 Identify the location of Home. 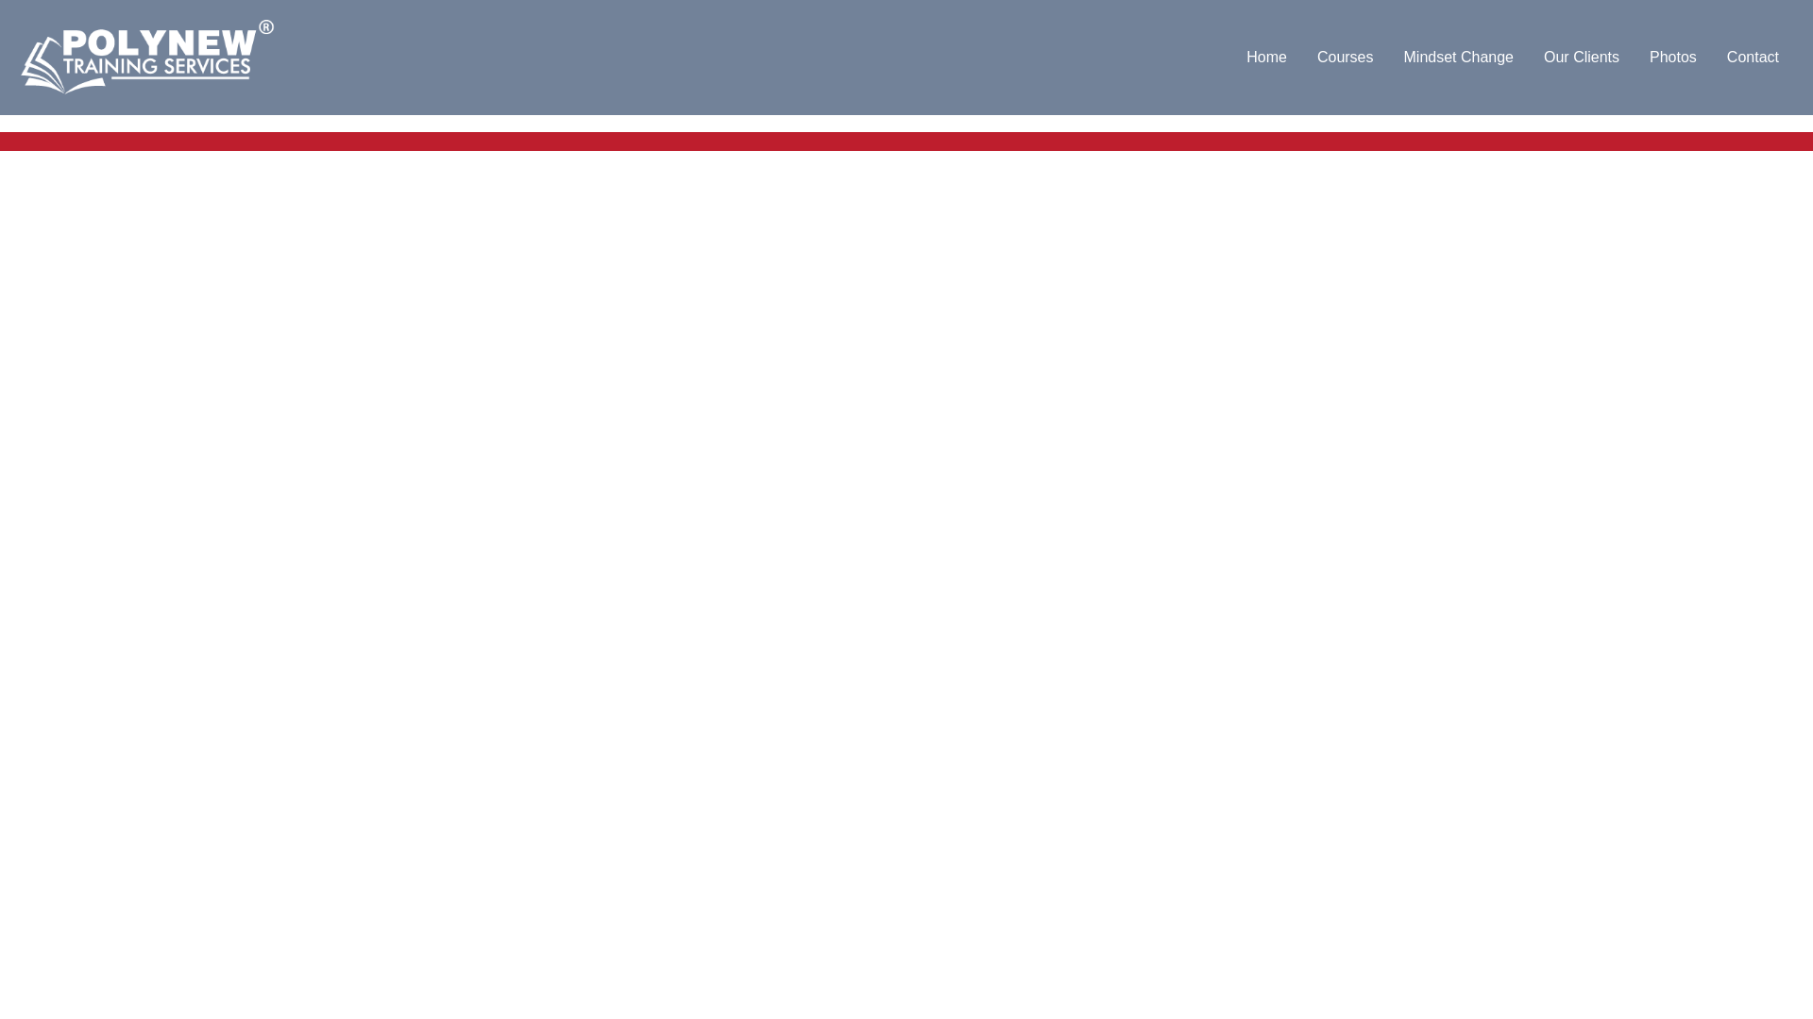
(1265, 57).